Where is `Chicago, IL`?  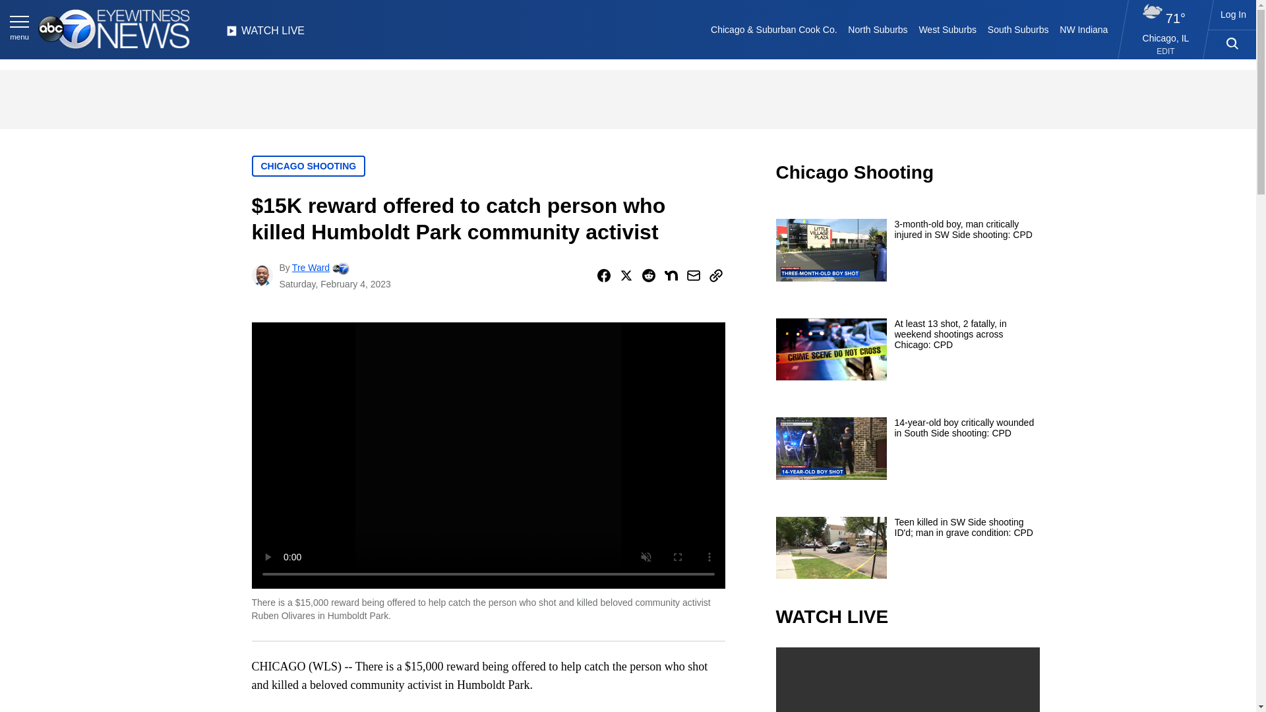 Chicago, IL is located at coordinates (1166, 38).